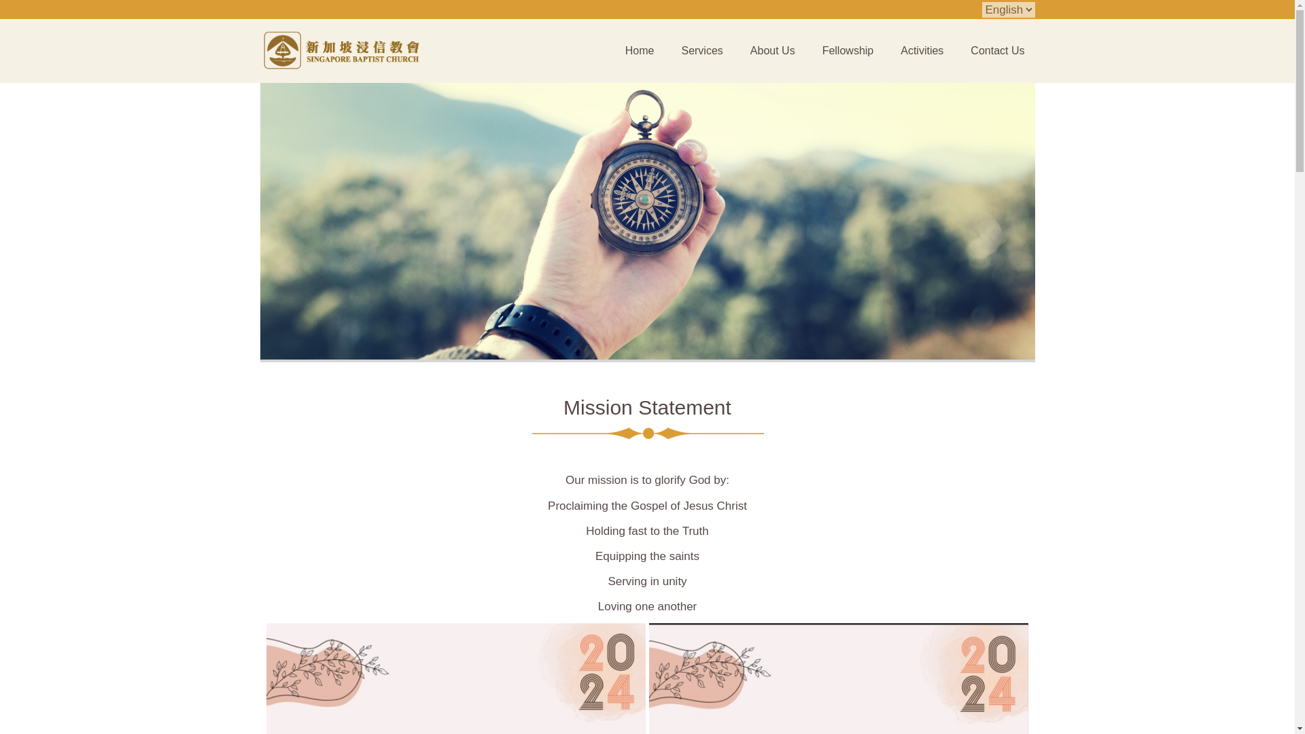  Describe the element at coordinates (922, 50) in the screenshot. I see `Activities` at that location.